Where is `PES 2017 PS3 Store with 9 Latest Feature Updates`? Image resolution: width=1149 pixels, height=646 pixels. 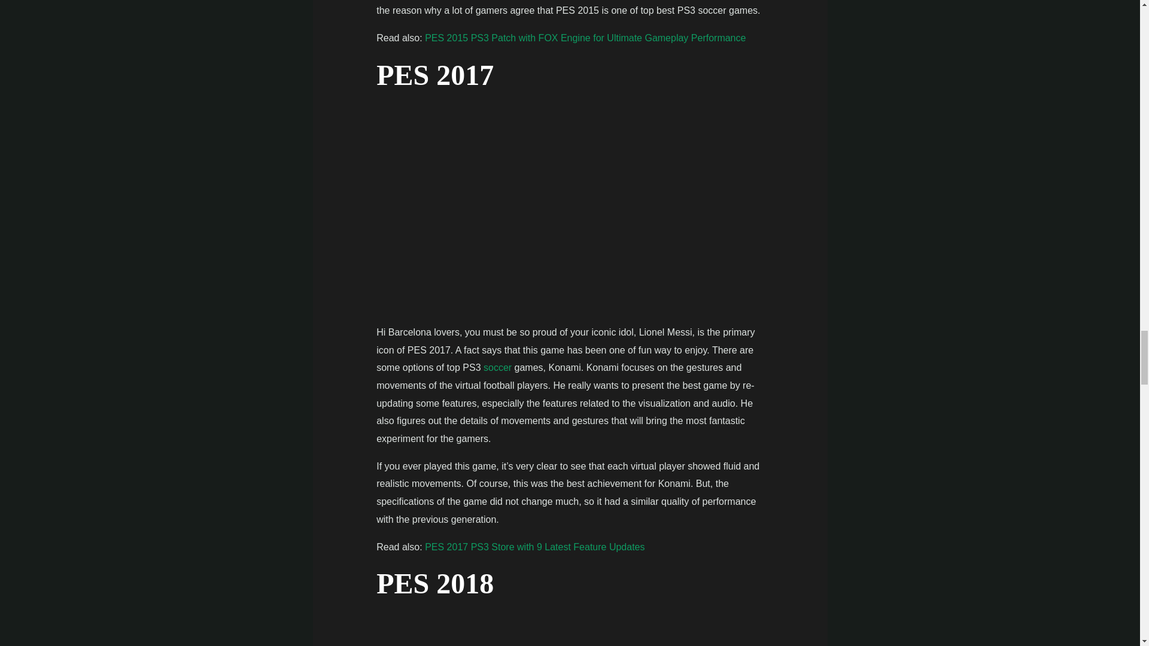
PES 2017 PS3 Store with 9 Latest Feature Updates is located at coordinates (535, 547).